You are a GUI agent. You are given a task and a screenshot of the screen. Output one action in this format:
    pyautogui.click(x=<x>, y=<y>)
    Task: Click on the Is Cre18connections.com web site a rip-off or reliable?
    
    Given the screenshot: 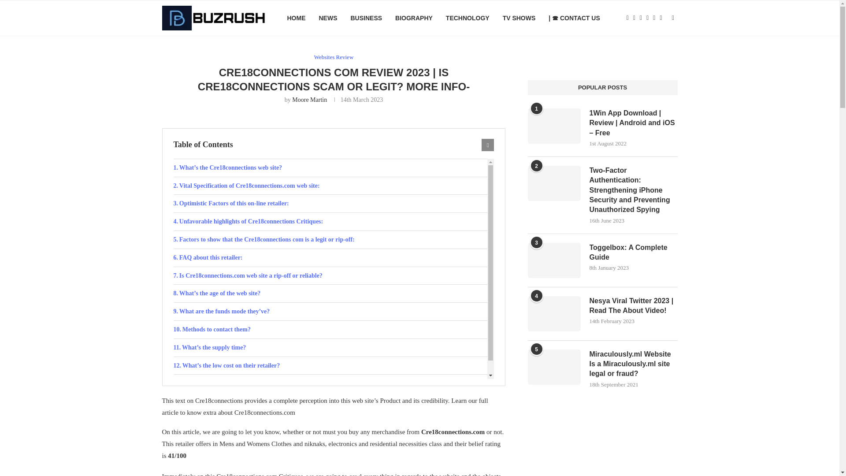 What is the action you would take?
    pyautogui.click(x=330, y=275)
    